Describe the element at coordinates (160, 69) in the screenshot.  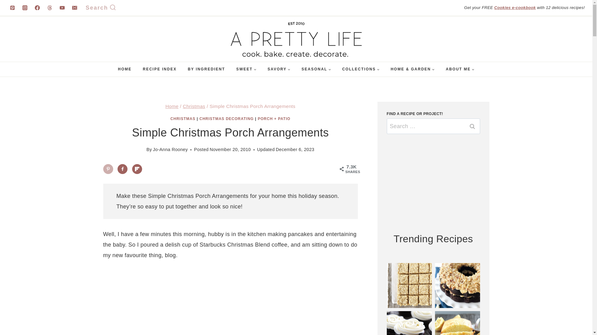
I see `RECIPE INDEX` at that location.